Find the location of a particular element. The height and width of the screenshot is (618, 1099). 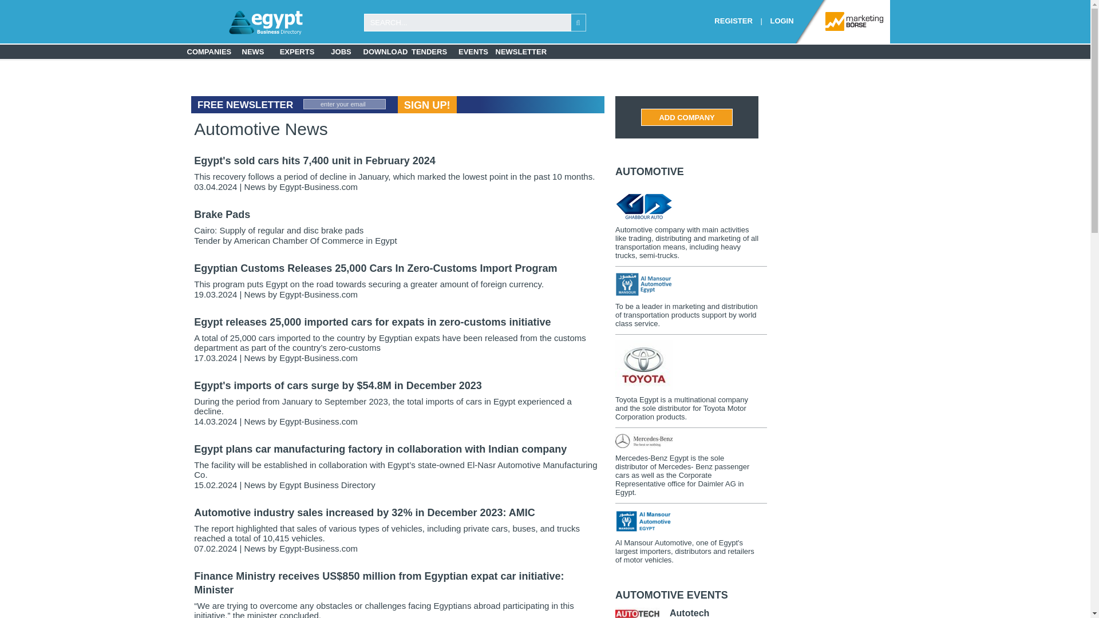

EXPERTS is located at coordinates (297, 51).